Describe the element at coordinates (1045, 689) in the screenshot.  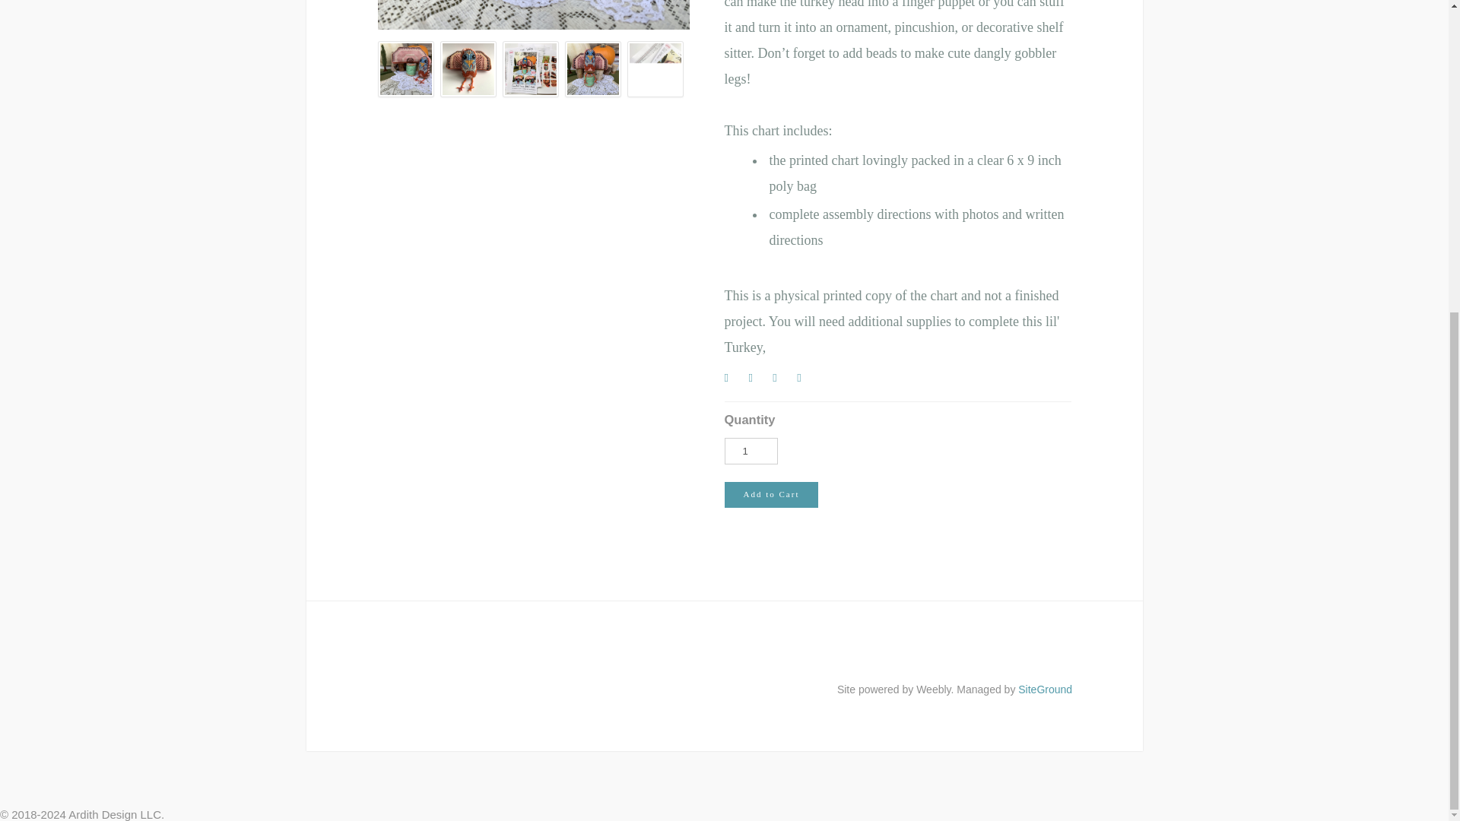
I see `SiteGround` at that location.